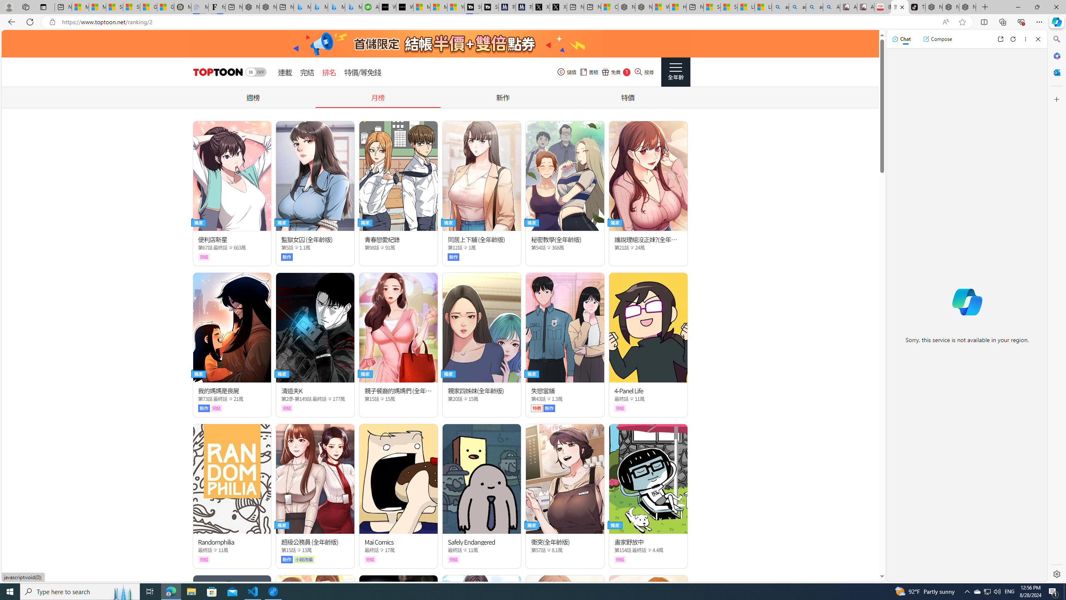 The height and width of the screenshot is (600, 1066). I want to click on header, so click(217, 72).